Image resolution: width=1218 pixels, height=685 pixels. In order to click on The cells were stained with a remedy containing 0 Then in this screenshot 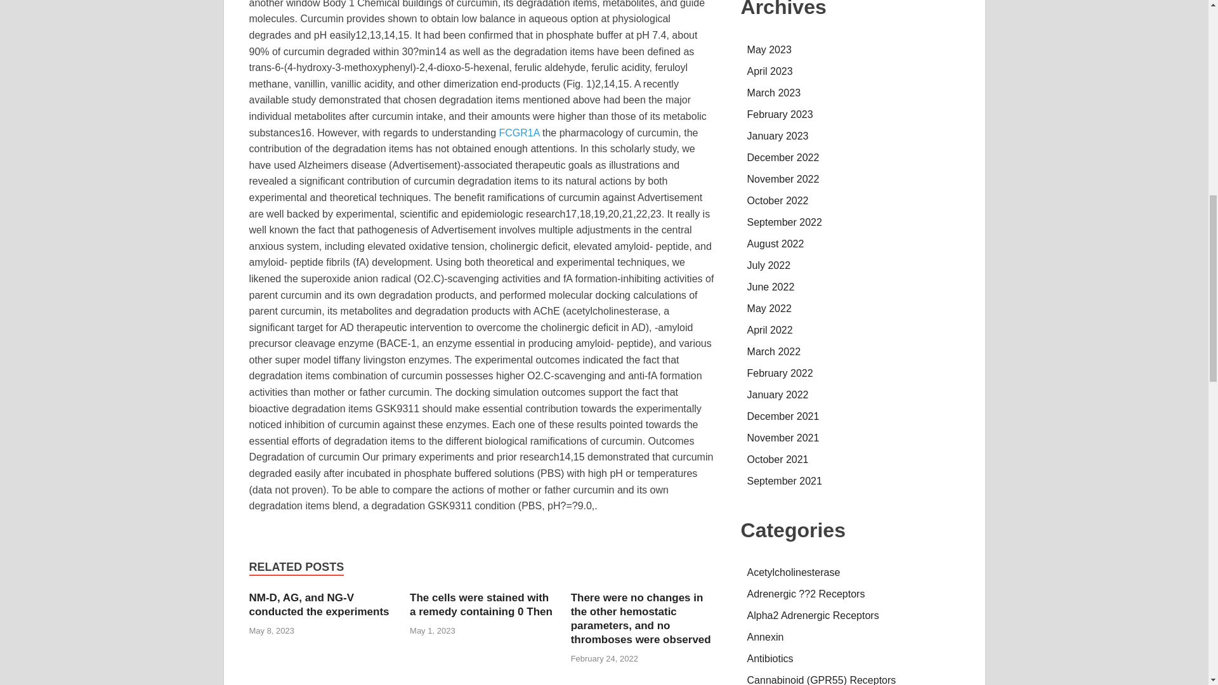, I will do `click(481, 605)`.